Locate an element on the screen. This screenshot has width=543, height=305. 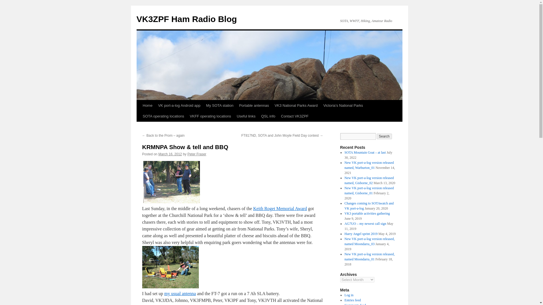
Search is located at coordinates (384, 136).